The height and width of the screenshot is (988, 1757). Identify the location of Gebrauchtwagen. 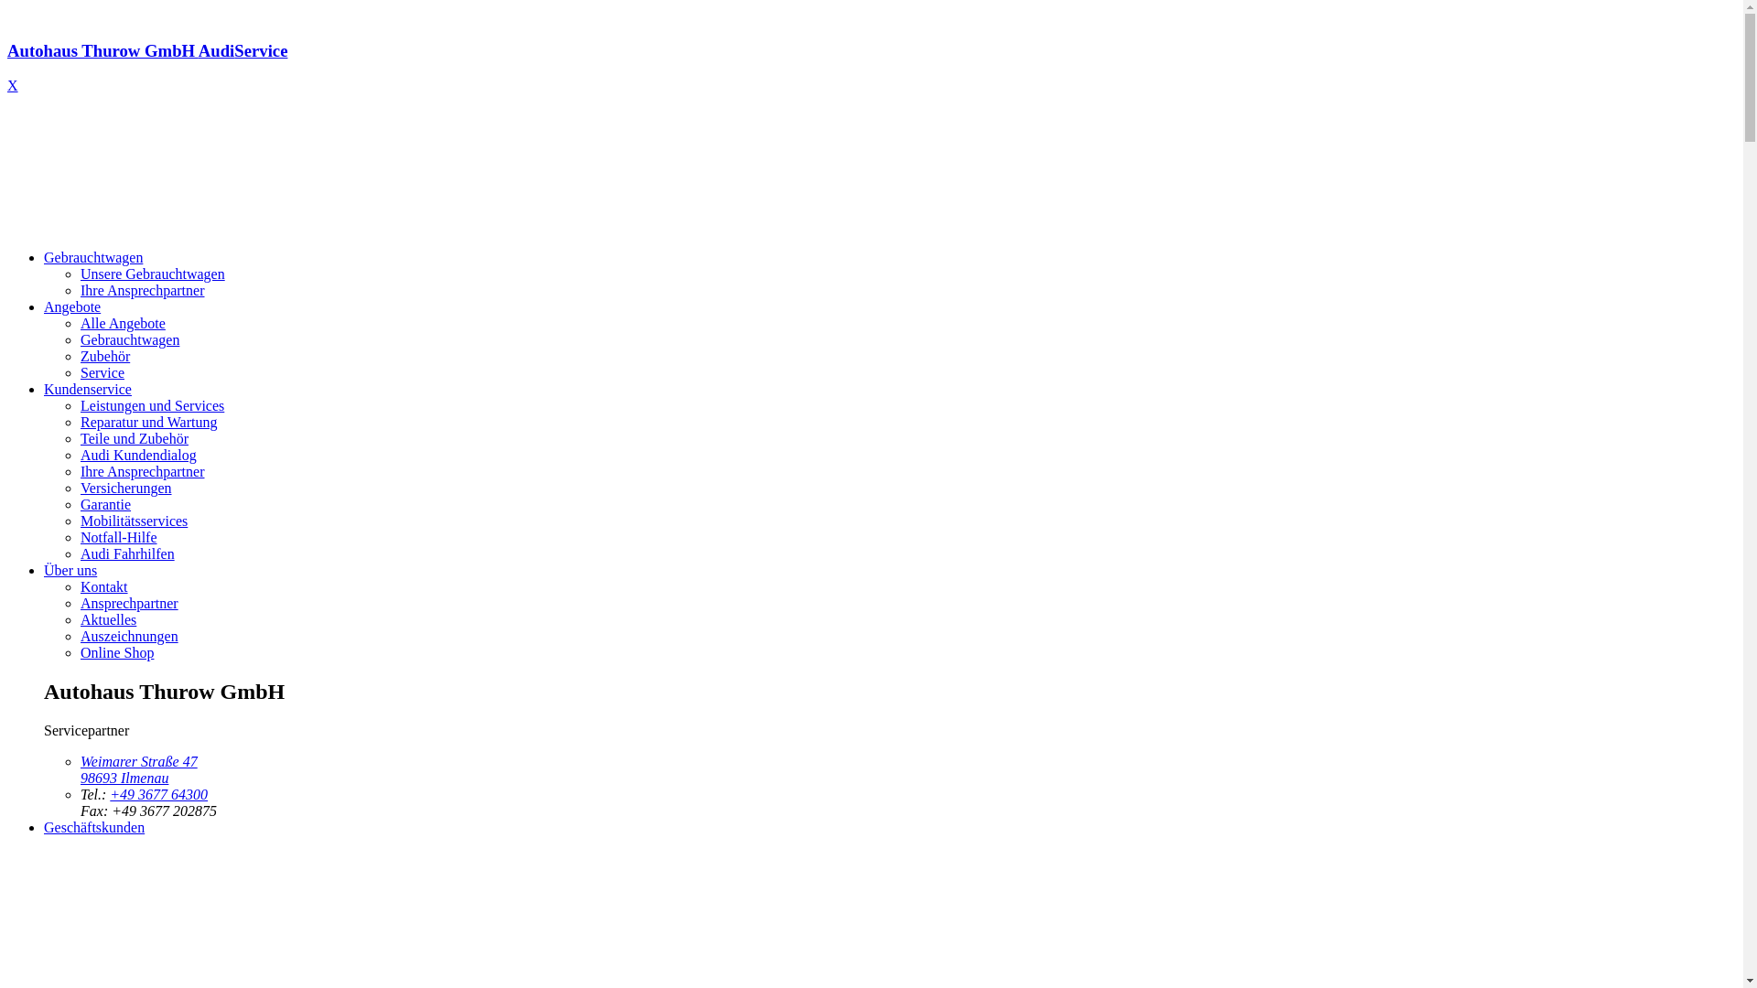
(130, 340).